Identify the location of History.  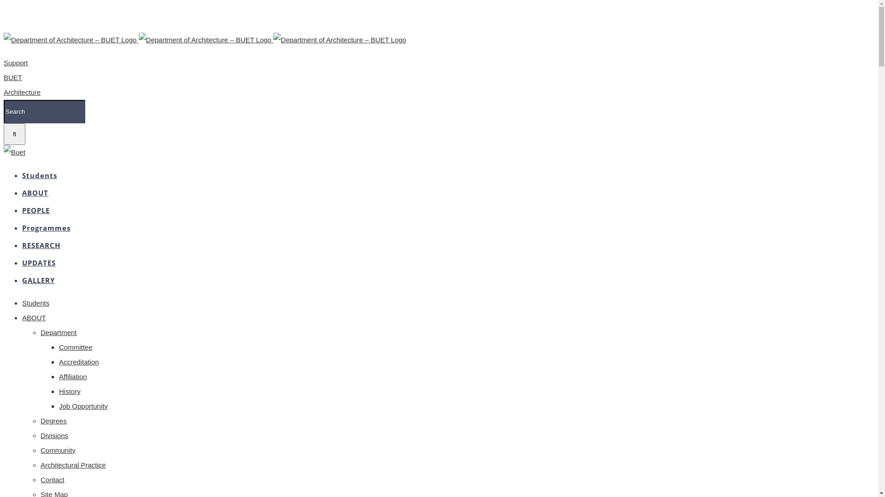
(70, 391).